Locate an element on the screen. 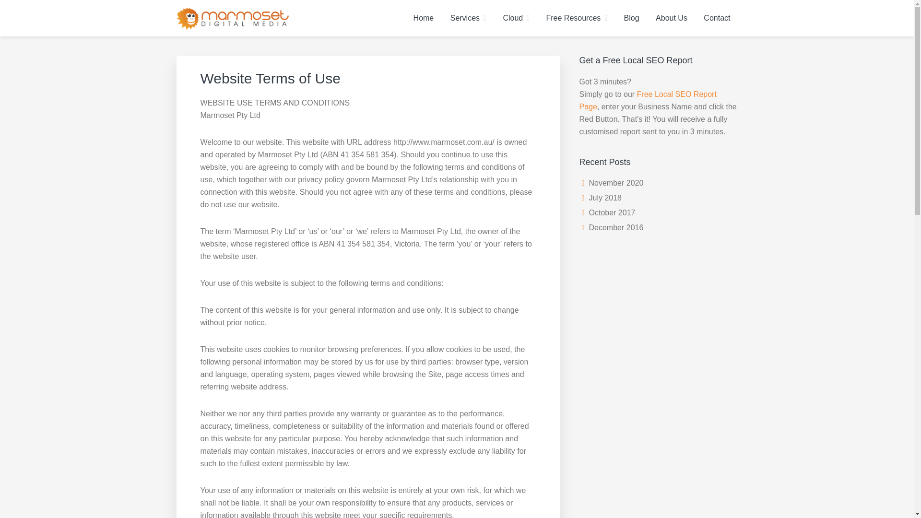 The width and height of the screenshot is (921, 518). Services is located at coordinates (468, 18).